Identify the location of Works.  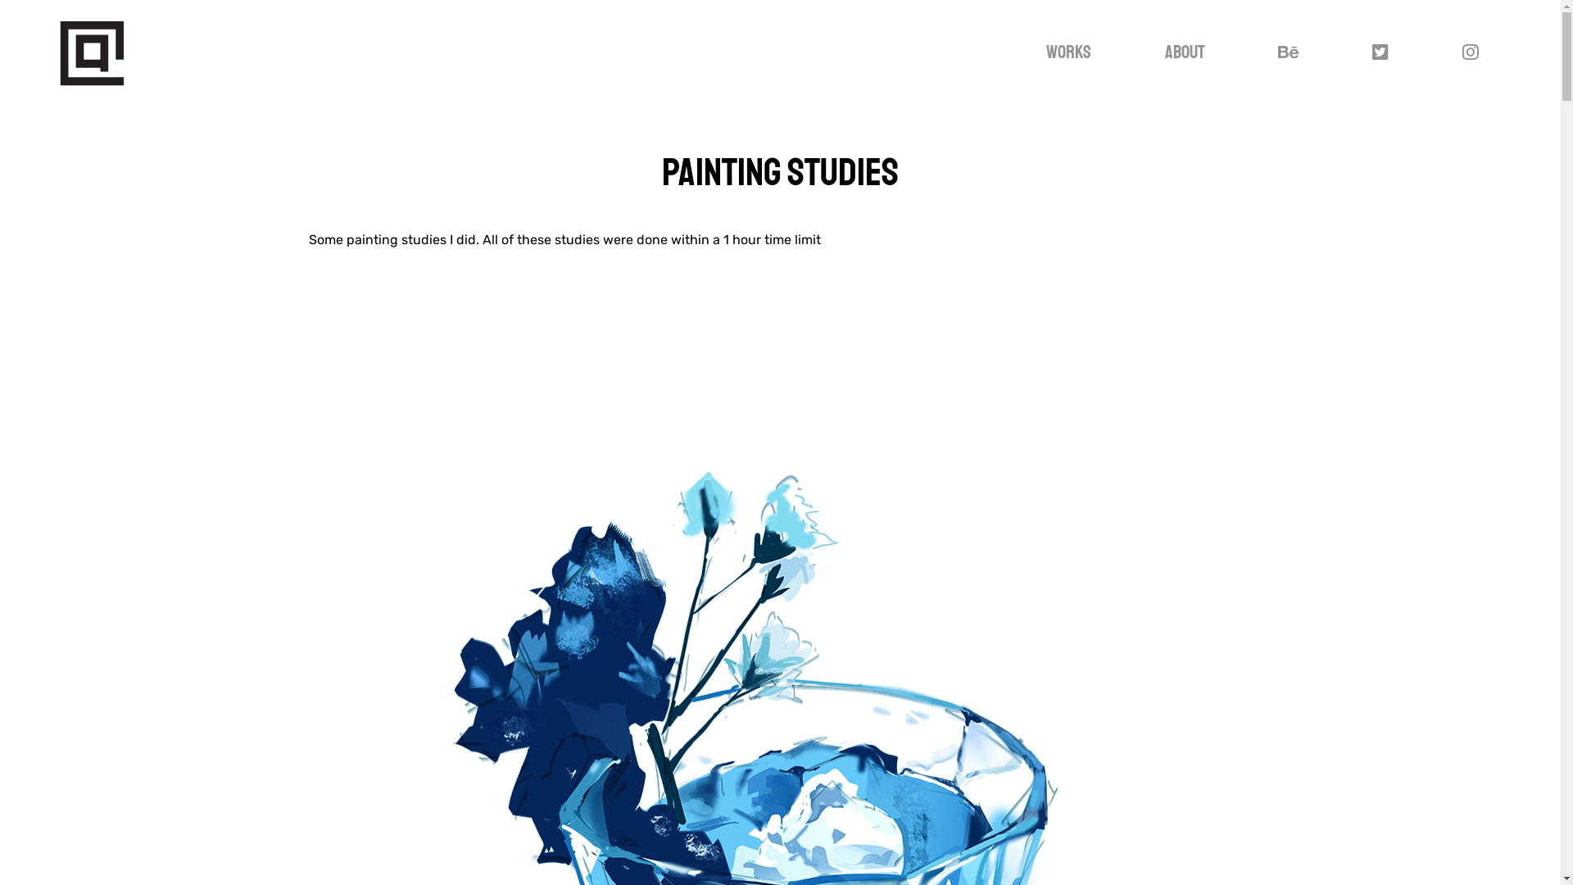
(1069, 52).